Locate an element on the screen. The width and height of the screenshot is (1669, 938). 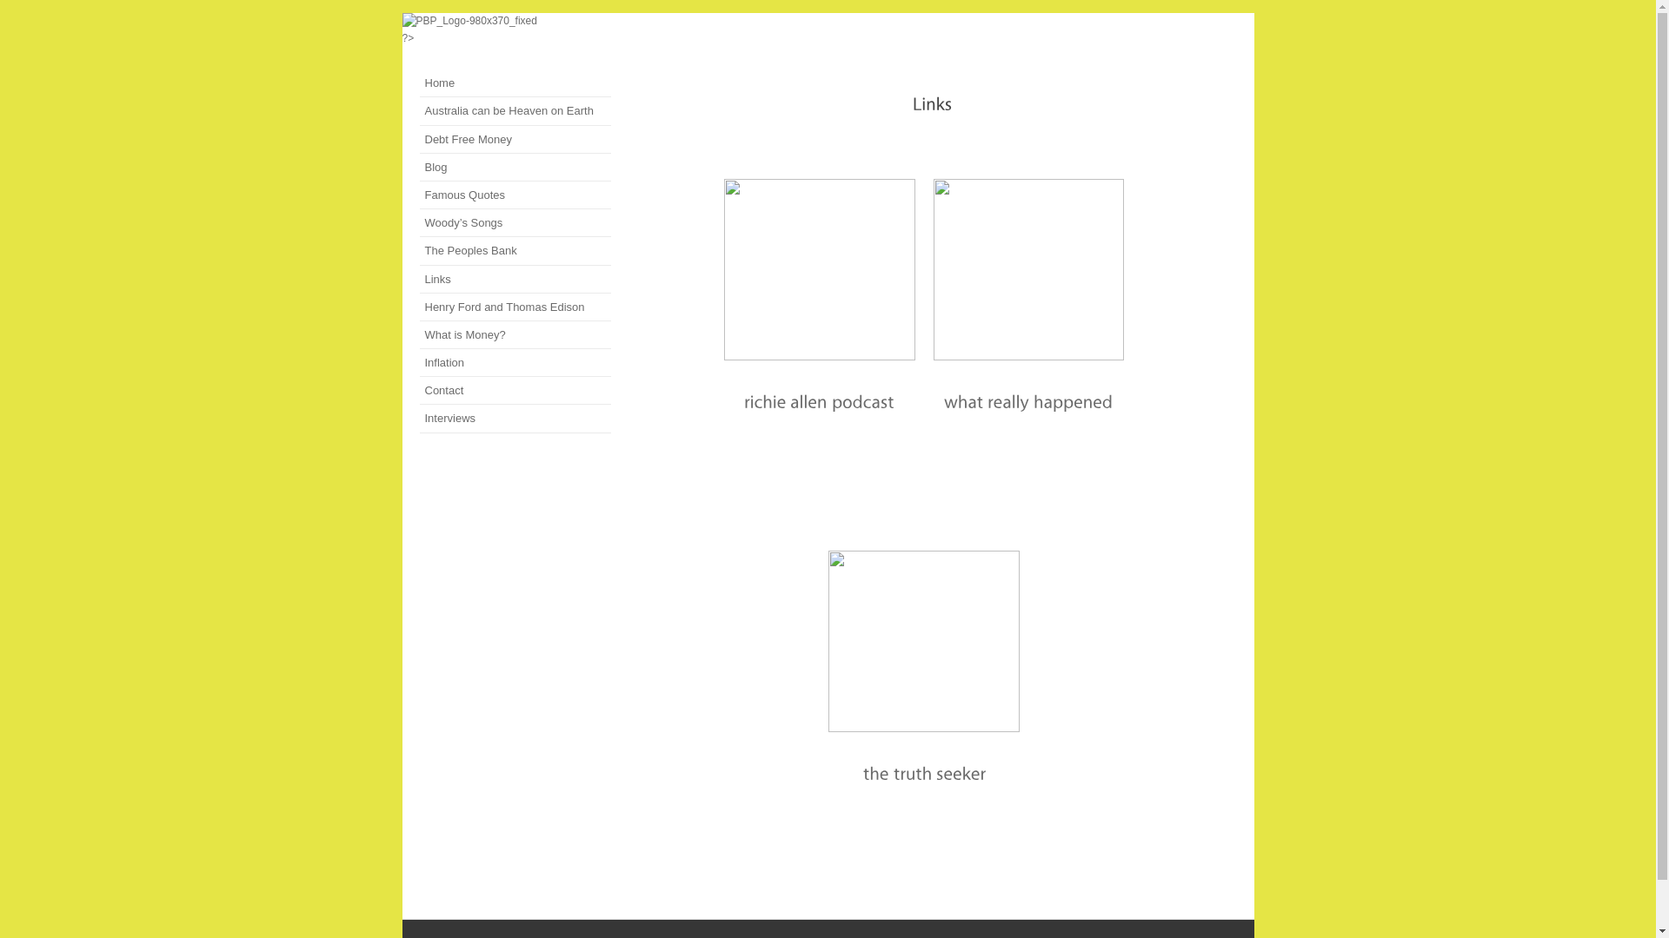
Australia can be Heaven on Earth is located at coordinates (536, 111).